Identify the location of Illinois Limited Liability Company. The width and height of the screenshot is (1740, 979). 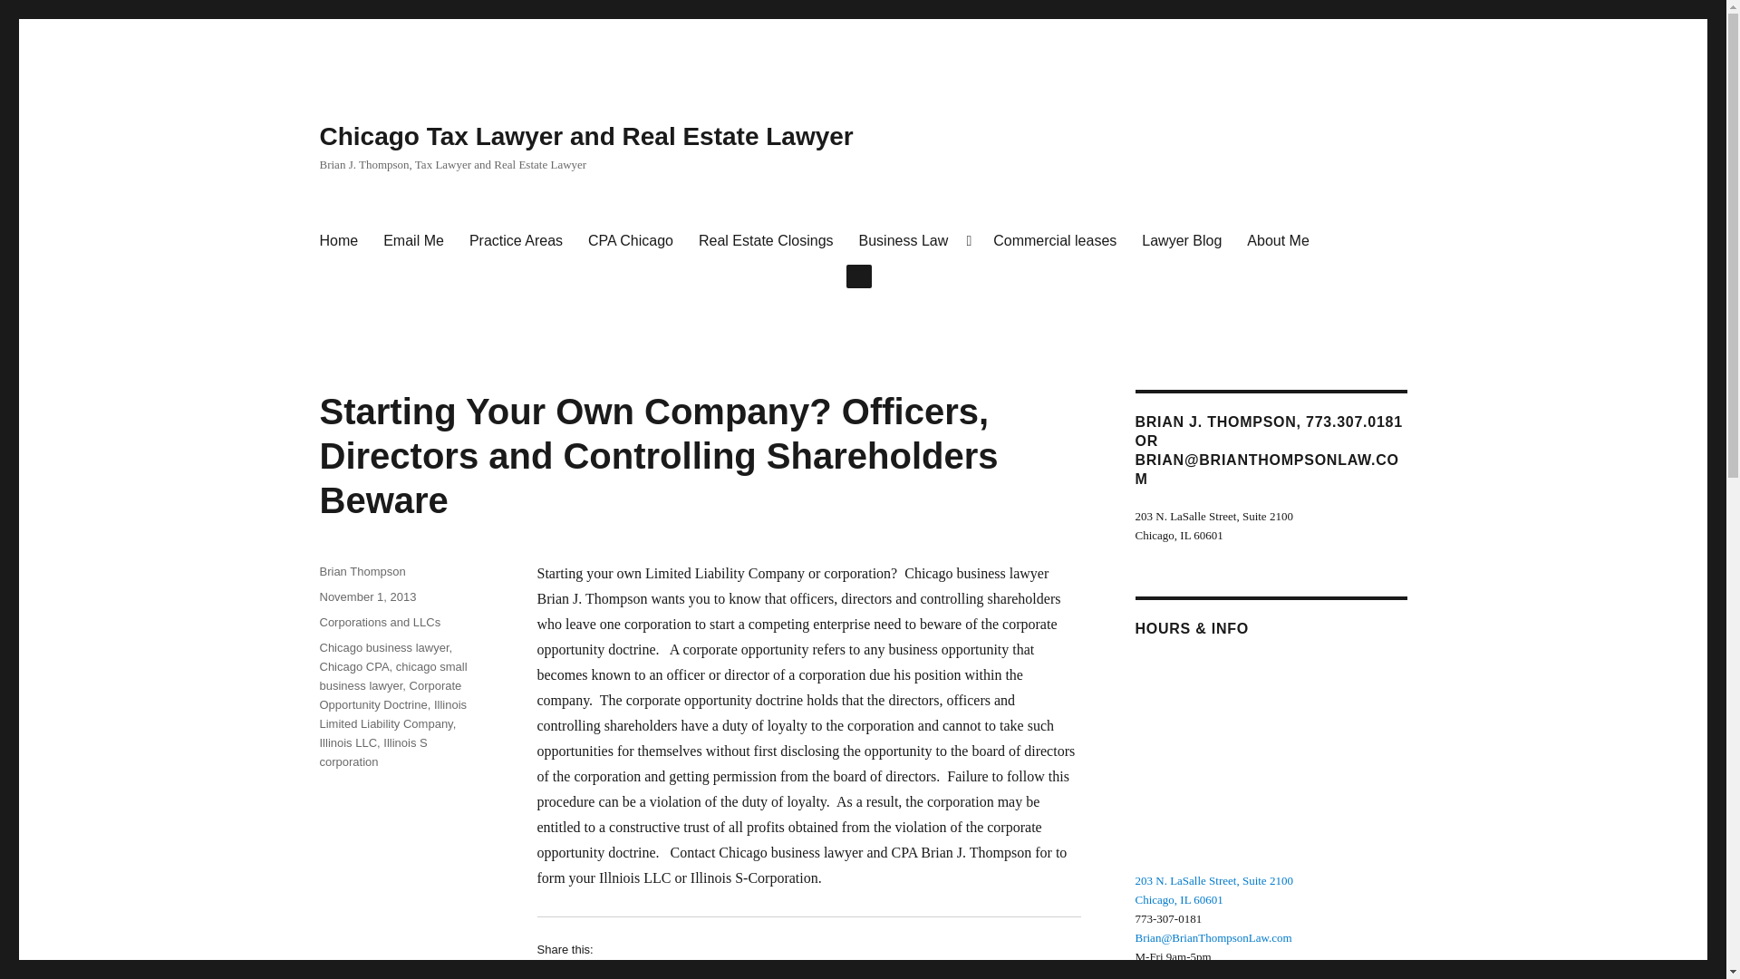
(391, 714).